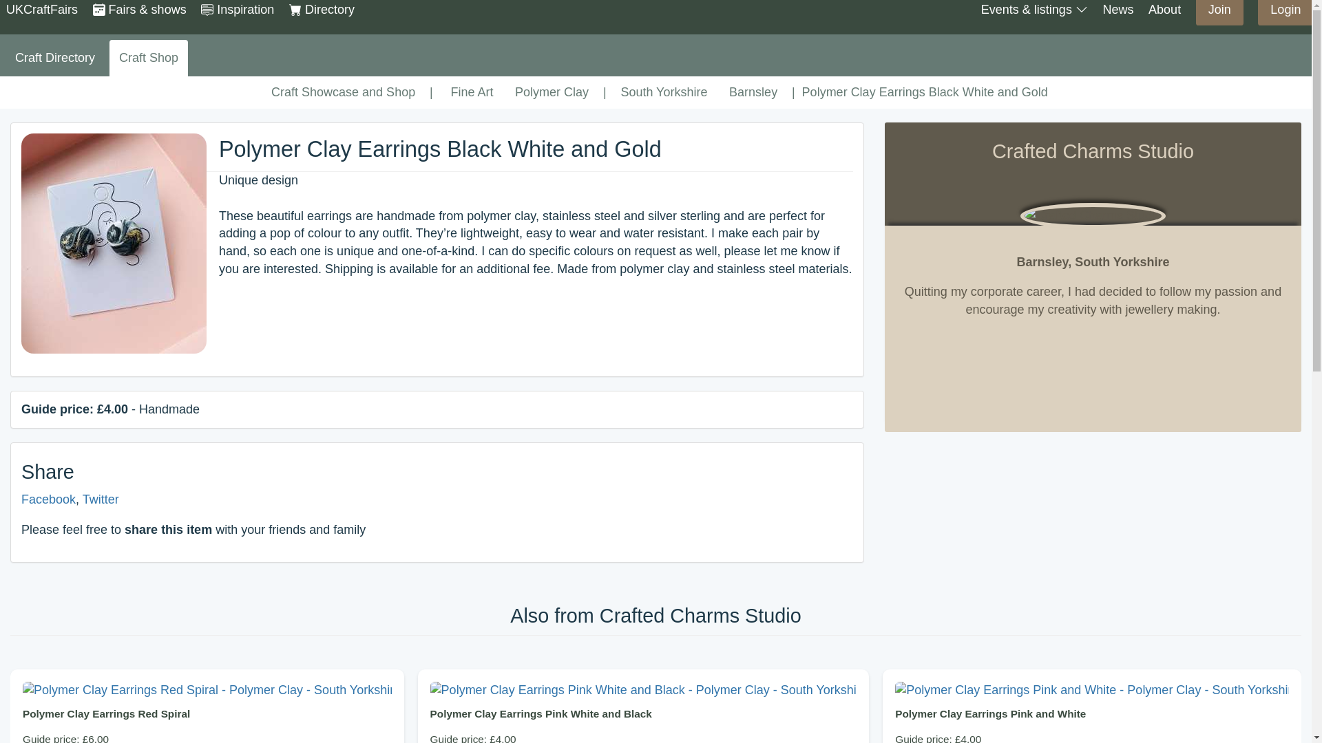 The image size is (1322, 743). What do you see at coordinates (1118, 10) in the screenshot?
I see `Get the latest news with Craft Weekly` at bounding box center [1118, 10].